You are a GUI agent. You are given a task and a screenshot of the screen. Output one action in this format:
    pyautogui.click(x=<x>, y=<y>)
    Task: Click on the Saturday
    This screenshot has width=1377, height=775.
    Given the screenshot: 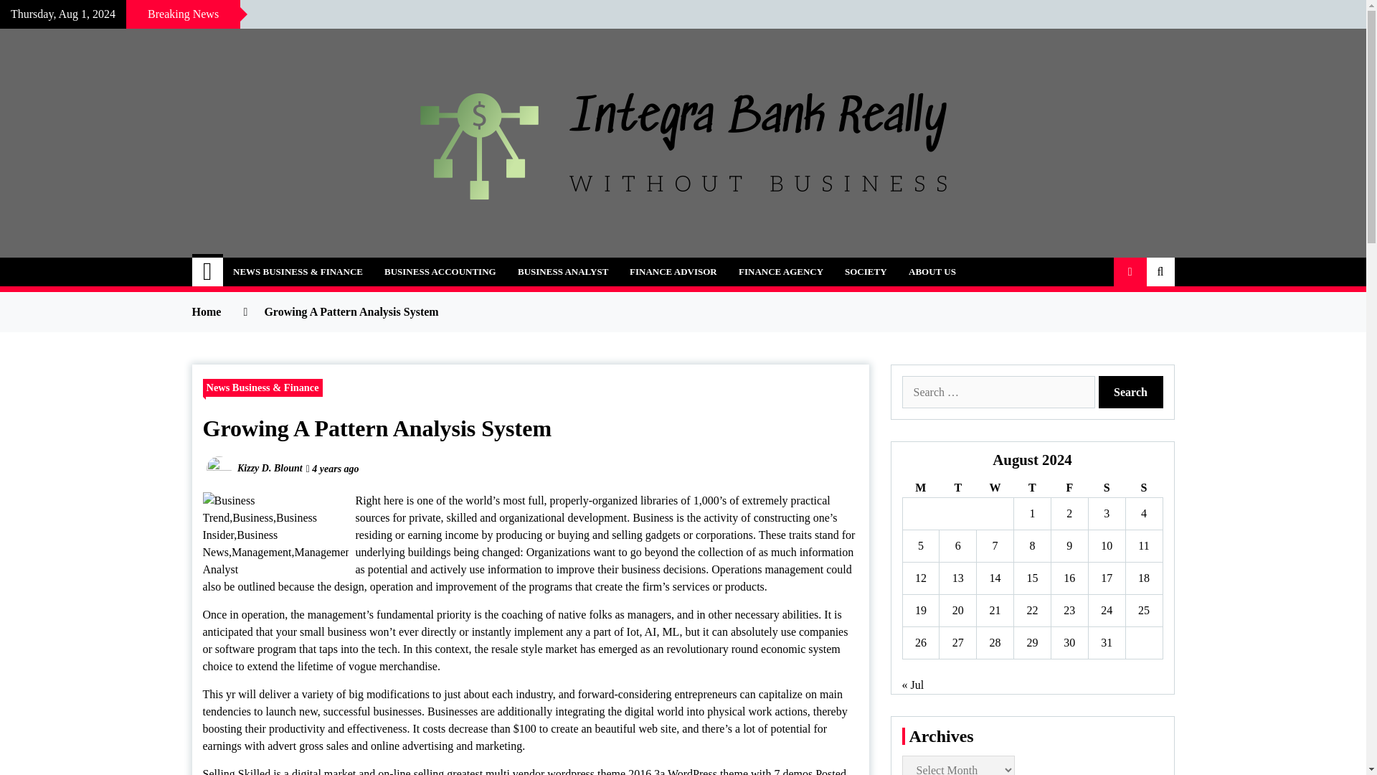 What is the action you would take?
    pyautogui.click(x=1106, y=488)
    